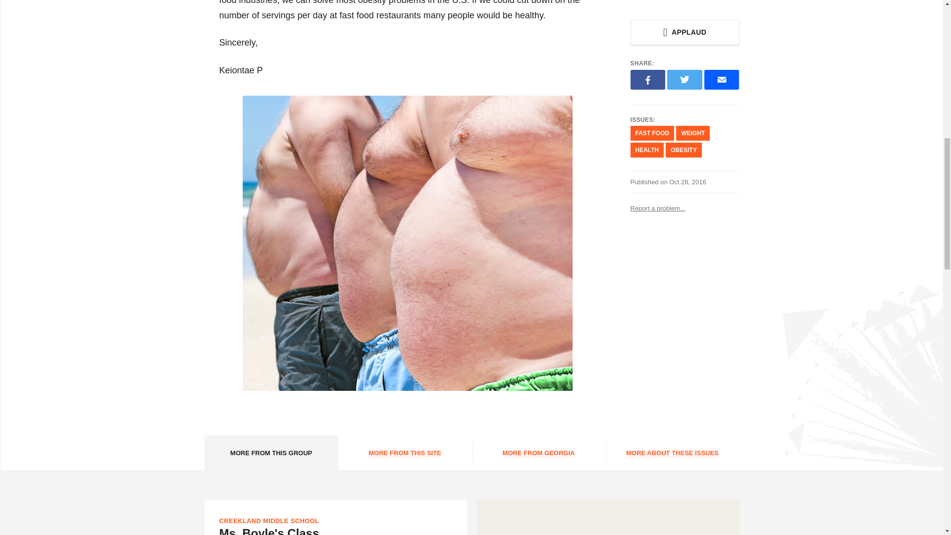 This screenshot has height=535, width=951. Describe the element at coordinates (270, 453) in the screenshot. I see `MORE FROM THIS GROUP` at that location.